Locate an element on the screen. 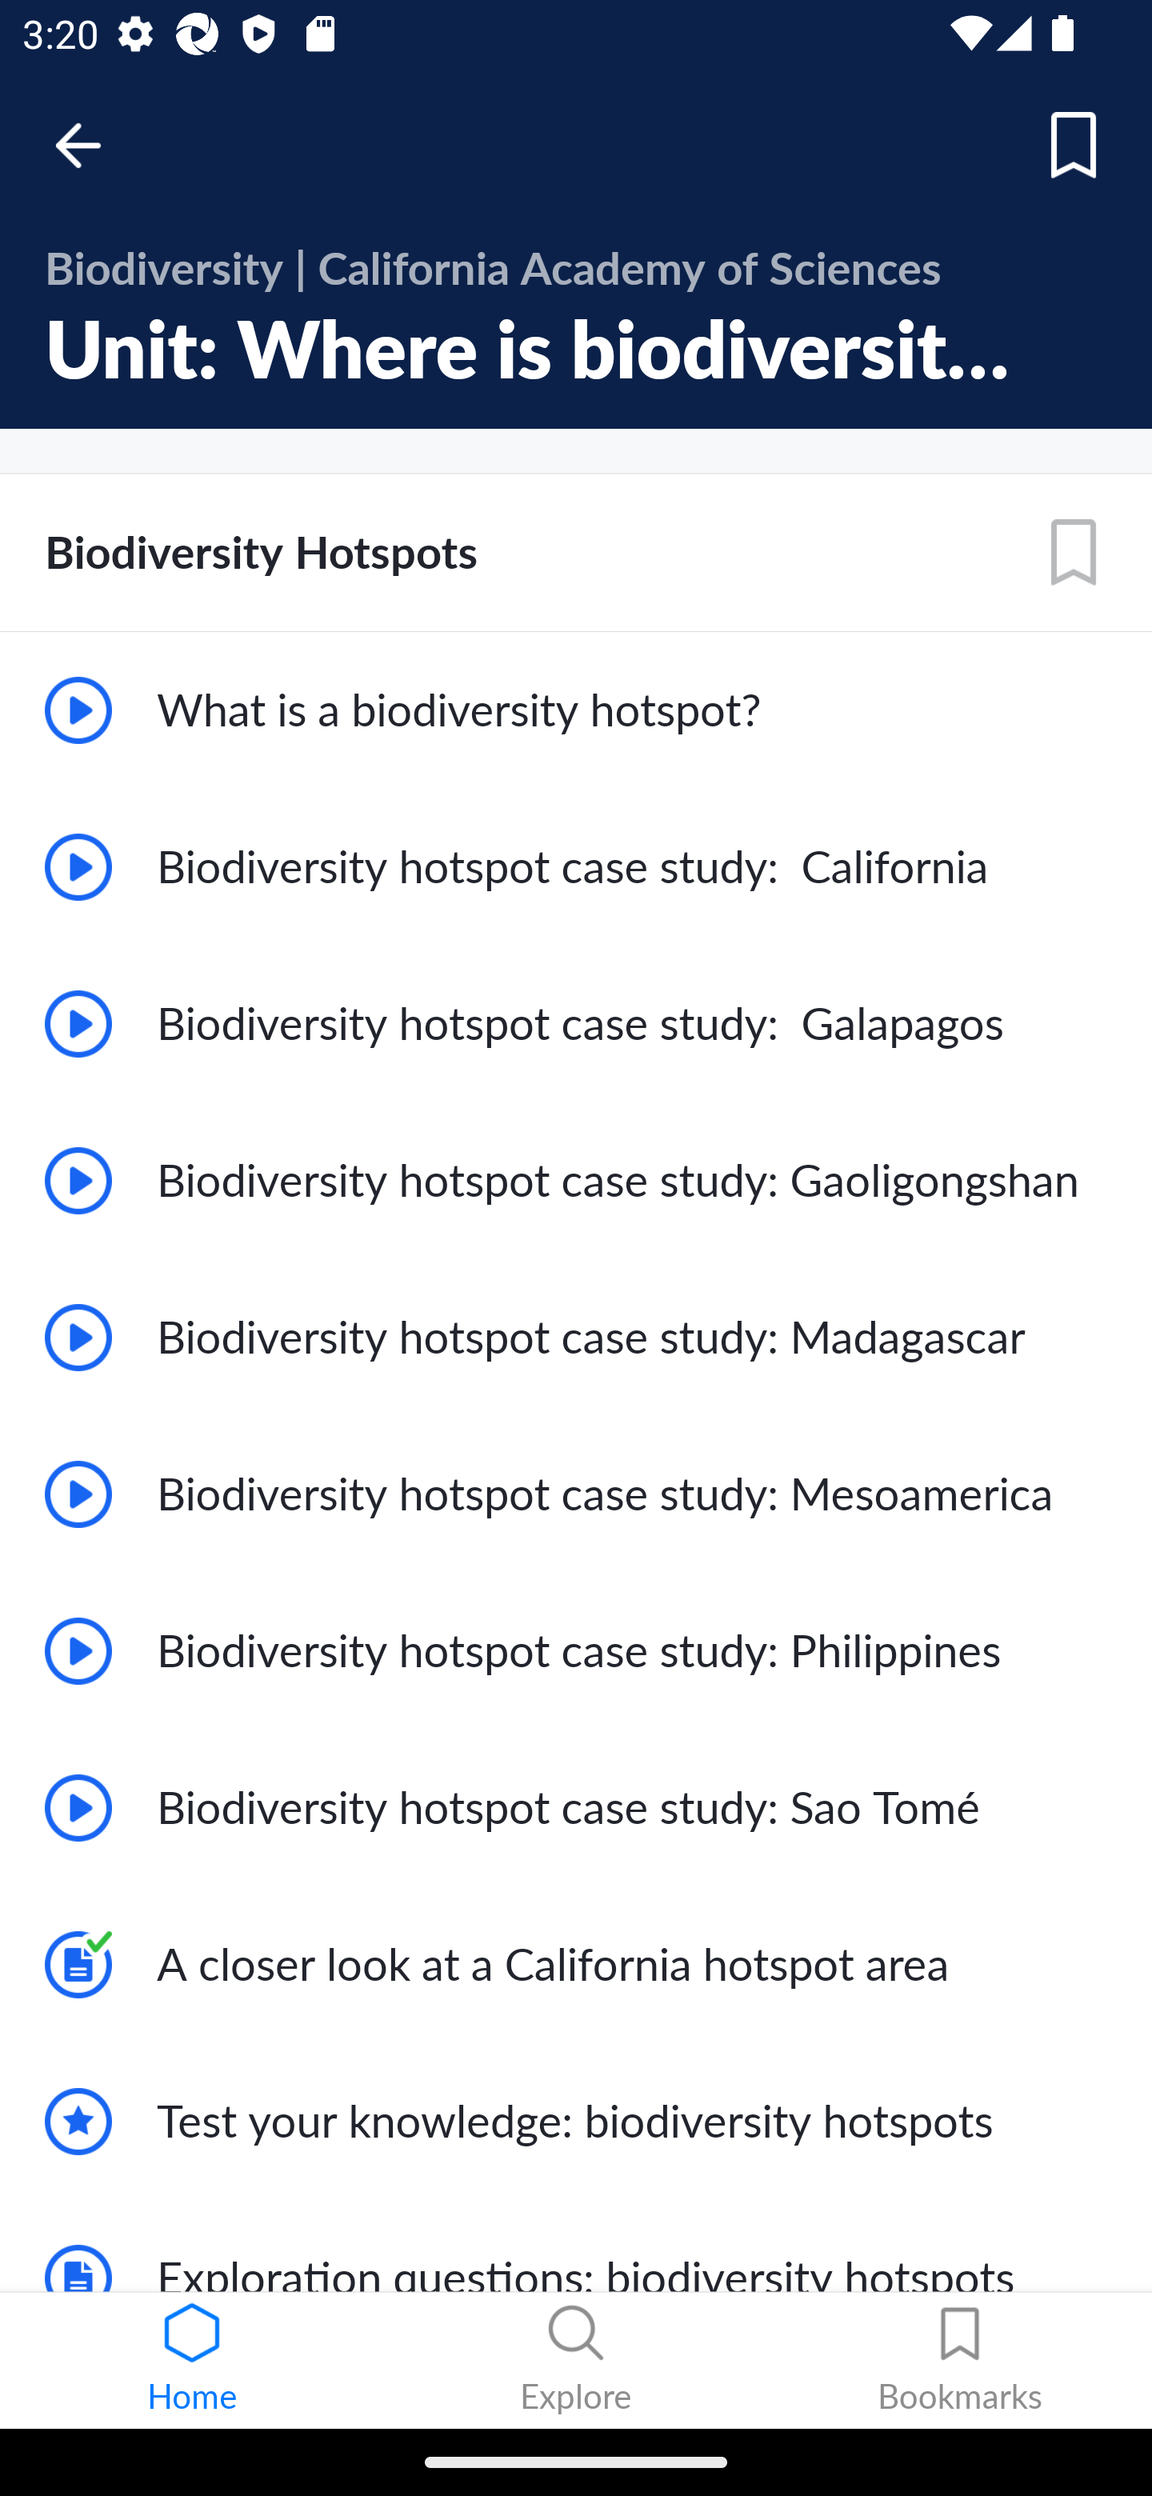 The image size is (1152, 2496). Test your knowledge: biodiversity hotspots is located at coordinates (576, 2122).